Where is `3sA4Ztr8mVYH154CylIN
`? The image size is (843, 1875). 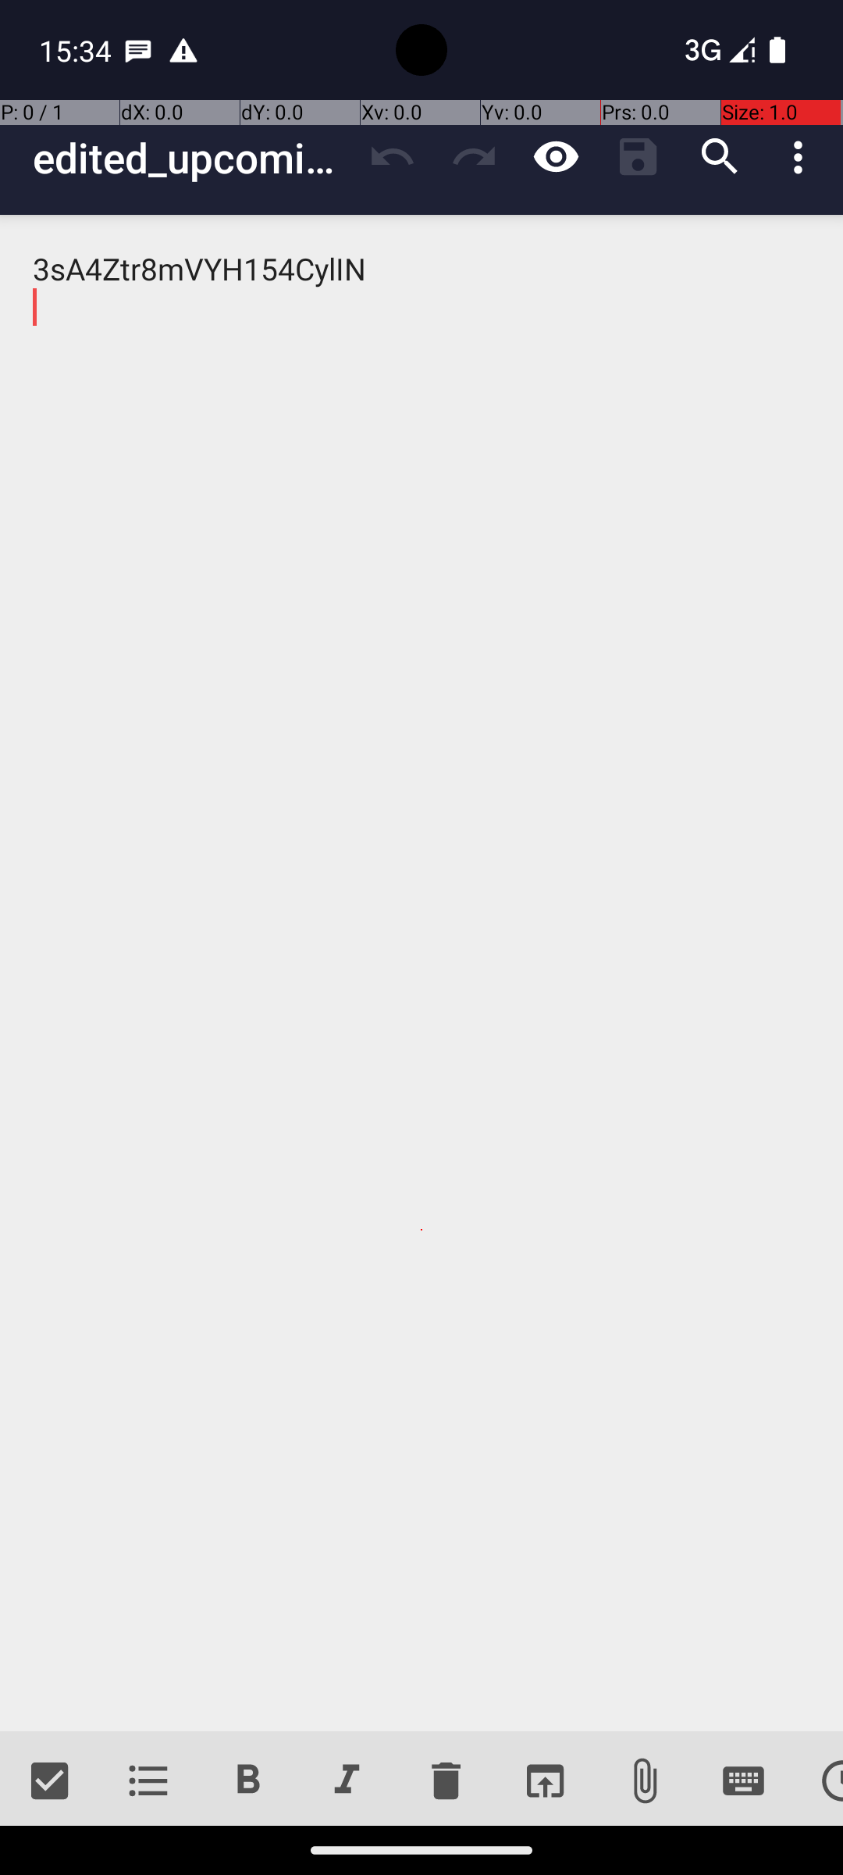
3sA4Ztr8mVYH154CylIN
 is located at coordinates (421, 973).